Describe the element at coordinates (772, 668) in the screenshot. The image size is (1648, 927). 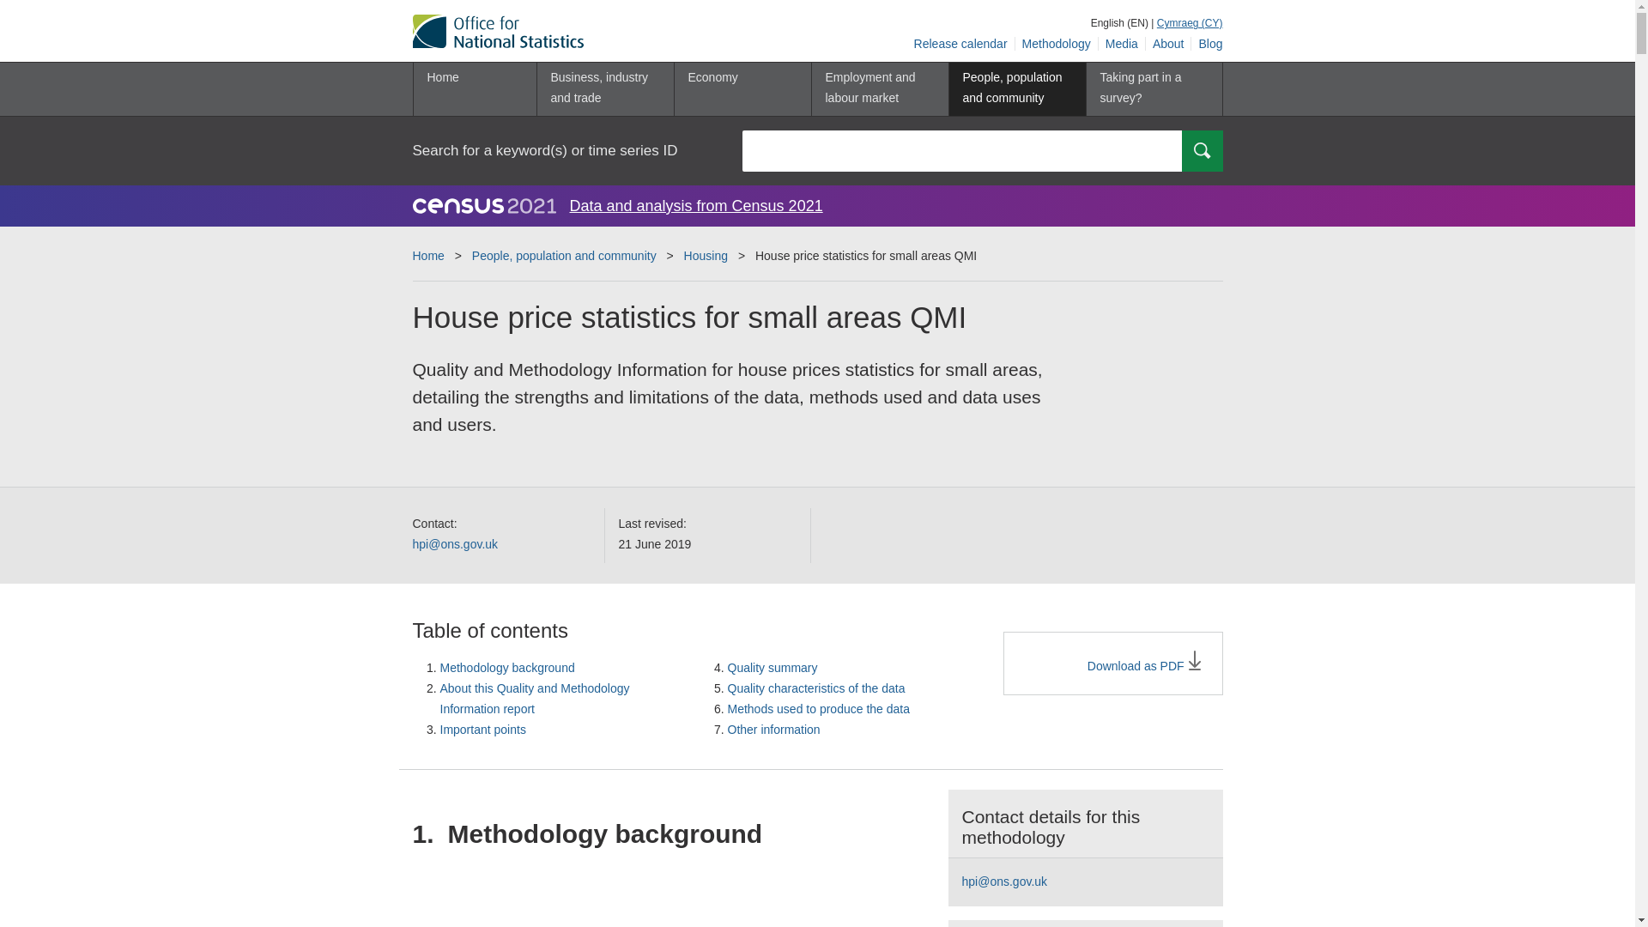
I see `Quality summary` at that location.